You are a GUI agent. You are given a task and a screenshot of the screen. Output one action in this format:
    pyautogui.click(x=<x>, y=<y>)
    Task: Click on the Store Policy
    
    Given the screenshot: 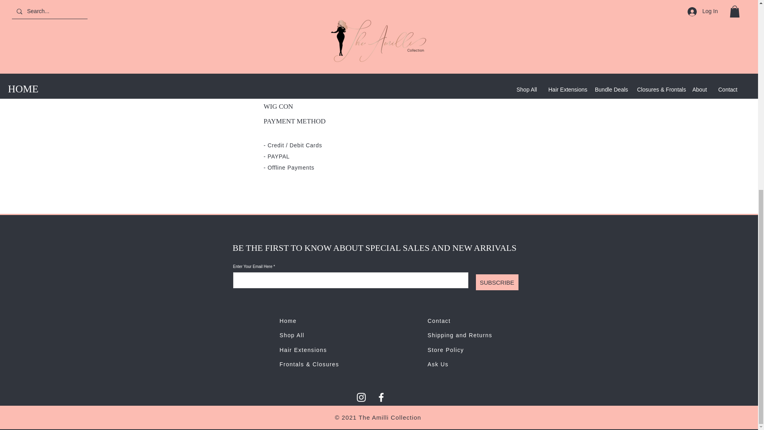 What is the action you would take?
    pyautogui.click(x=445, y=350)
    